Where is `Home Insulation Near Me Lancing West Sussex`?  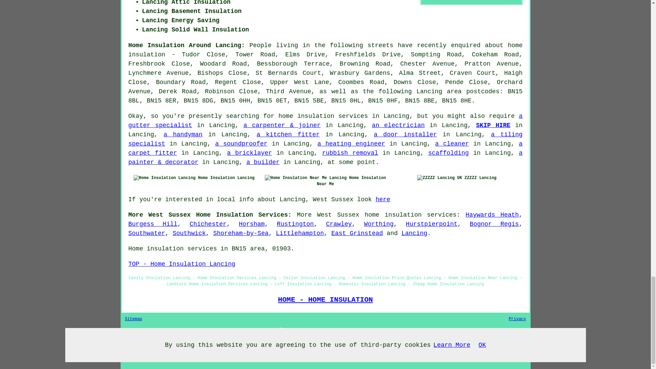 Home Insulation Near Me Lancing West Sussex is located at coordinates (305, 178).